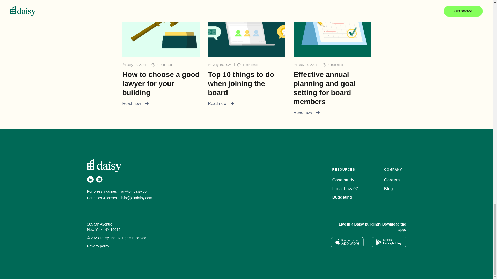 The height and width of the screenshot is (279, 497). I want to click on Budgeting, so click(345, 197).